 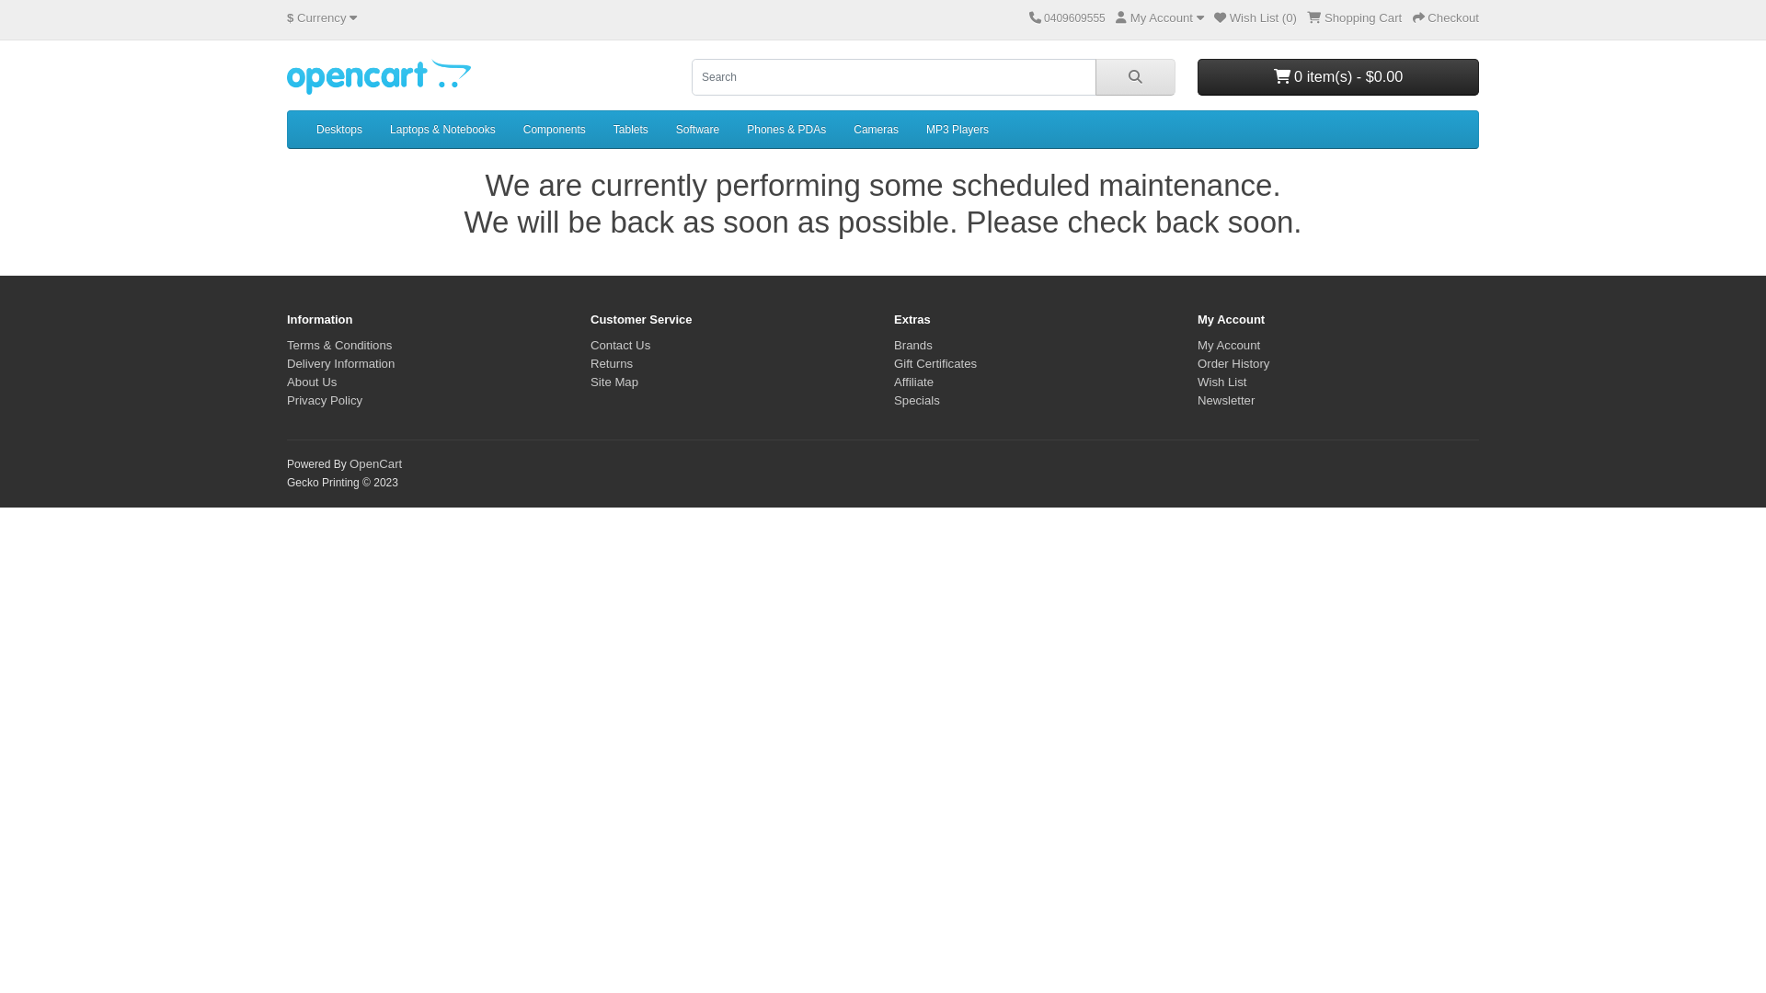 What do you see at coordinates (1446, 18) in the screenshot?
I see `Checkout` at bounding box center [1446, 18].